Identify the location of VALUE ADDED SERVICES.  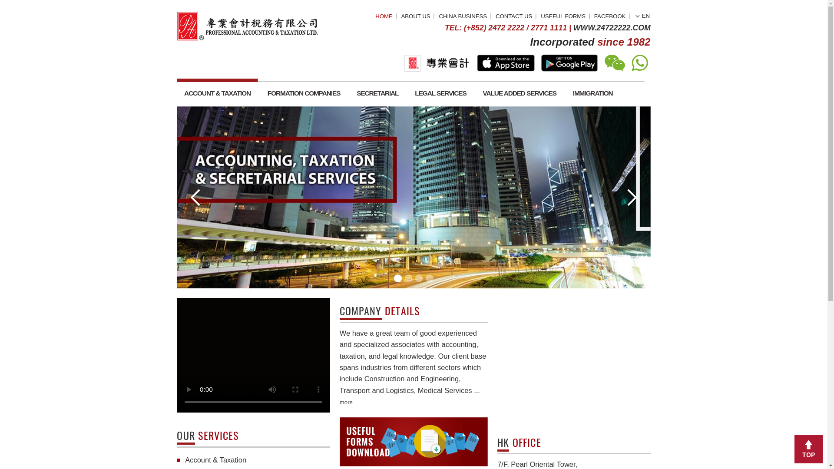
(472, 84).